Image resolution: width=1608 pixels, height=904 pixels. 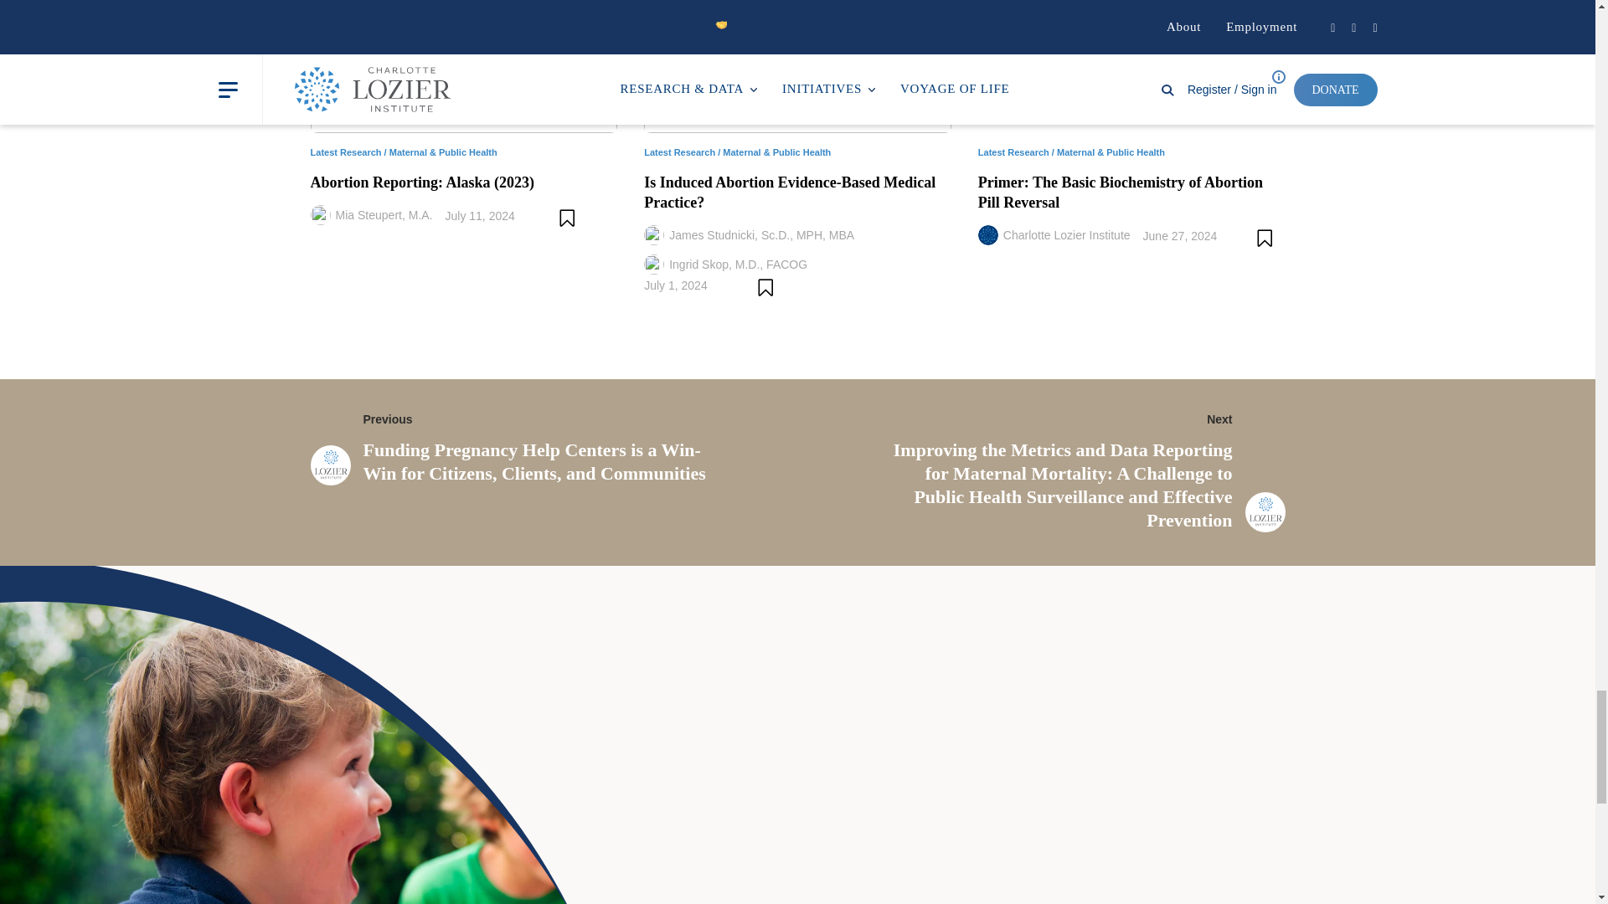 I want to click on Bookmark This, so click(x=1266, y=238).